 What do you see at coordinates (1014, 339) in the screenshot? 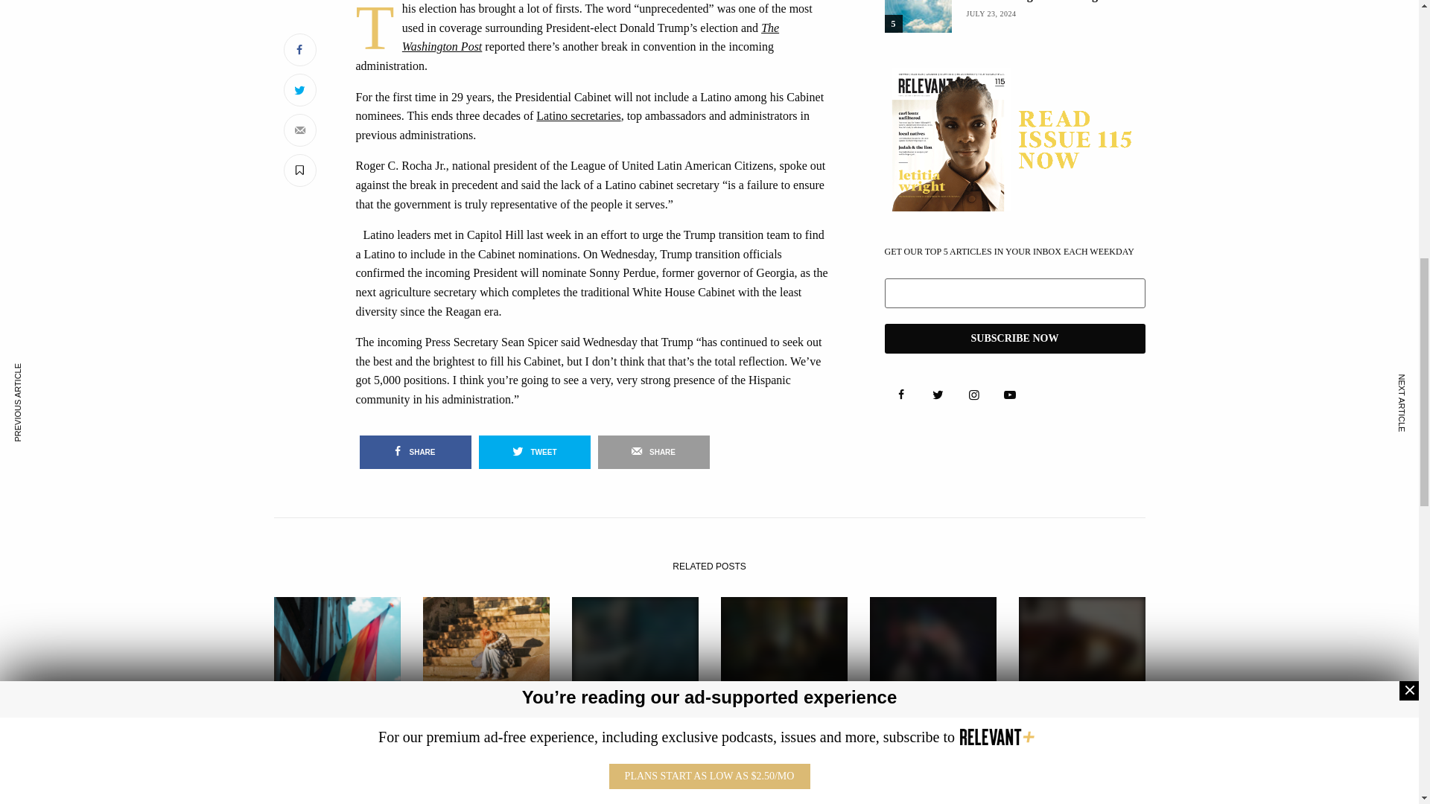
I see `Subscribe Now` at bounding box center [1014, 339].